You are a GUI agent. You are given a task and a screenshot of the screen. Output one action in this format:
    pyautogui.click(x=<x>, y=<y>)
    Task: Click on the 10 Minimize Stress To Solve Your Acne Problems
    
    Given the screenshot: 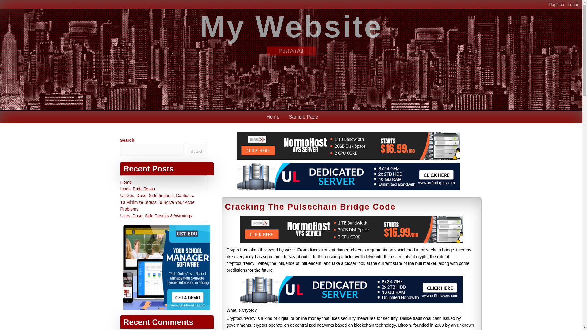 What is the action you would take?
    pyautogui.click(x=157, y=206)
    